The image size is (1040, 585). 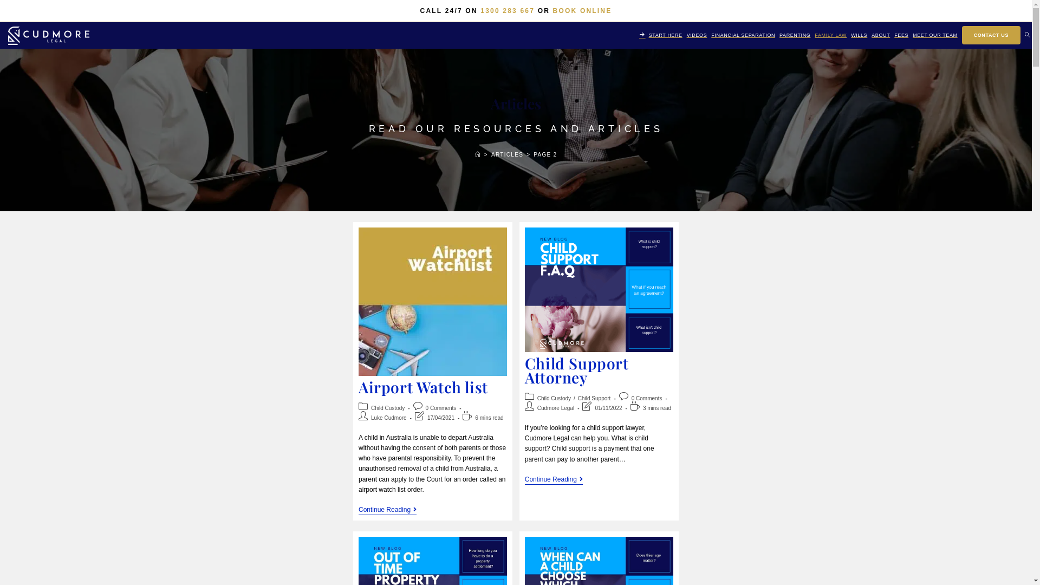 I want to click on WILLS, so click(x=859, y=36).